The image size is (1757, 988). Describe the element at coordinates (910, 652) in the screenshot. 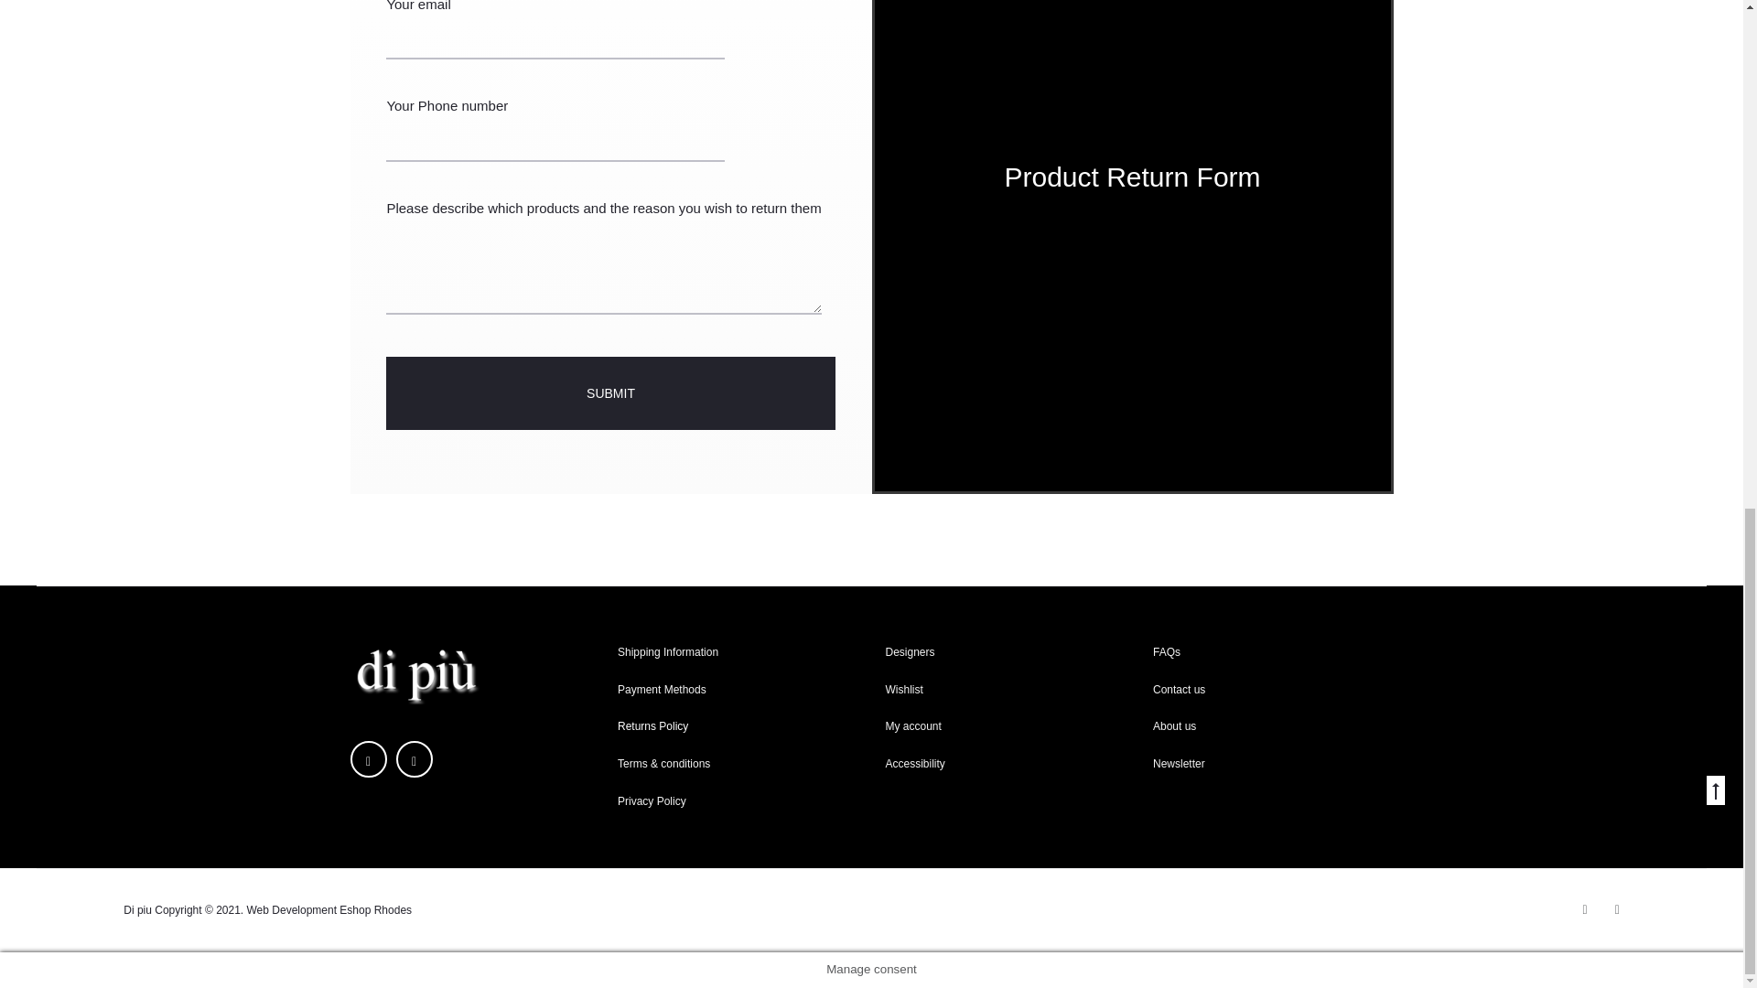

I see `Designers` at that location.